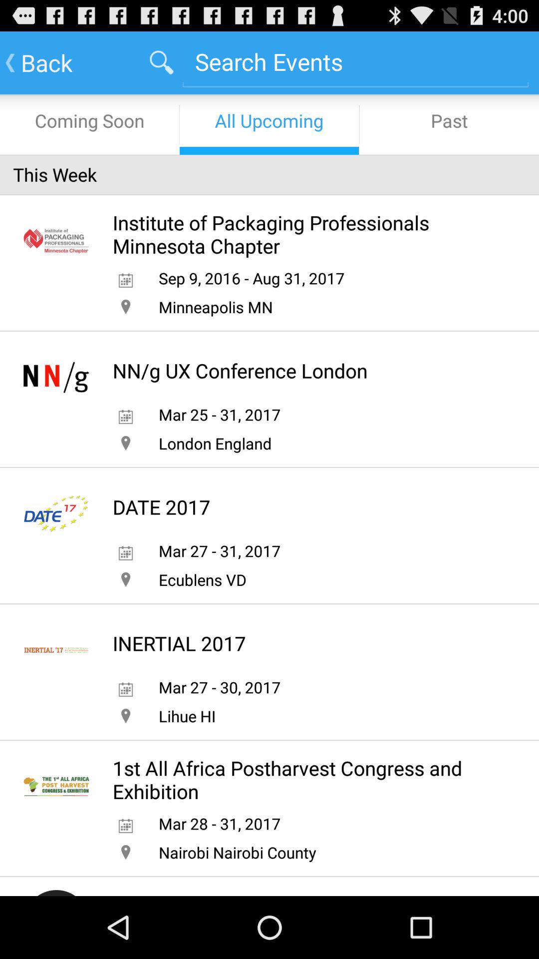 The width and height of the screenshot is (539, 959). Describe the element at coordinates (187, 716) in the screenshot. I see `tap lihue hi` at that location.